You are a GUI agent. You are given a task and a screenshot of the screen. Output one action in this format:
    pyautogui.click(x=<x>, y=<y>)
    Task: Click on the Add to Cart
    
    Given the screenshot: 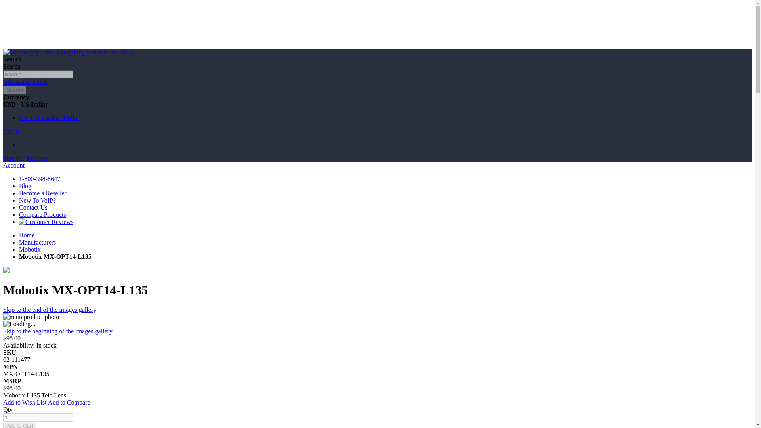 What is the action you would take?
    pyautogui.click(x=19, y=425)
    